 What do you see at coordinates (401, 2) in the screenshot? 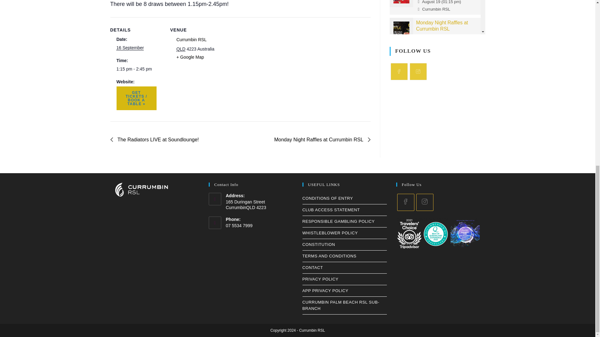
I see `Monday Lucky Roll at Currumbin RSL!` at bounding box center [401, 2].